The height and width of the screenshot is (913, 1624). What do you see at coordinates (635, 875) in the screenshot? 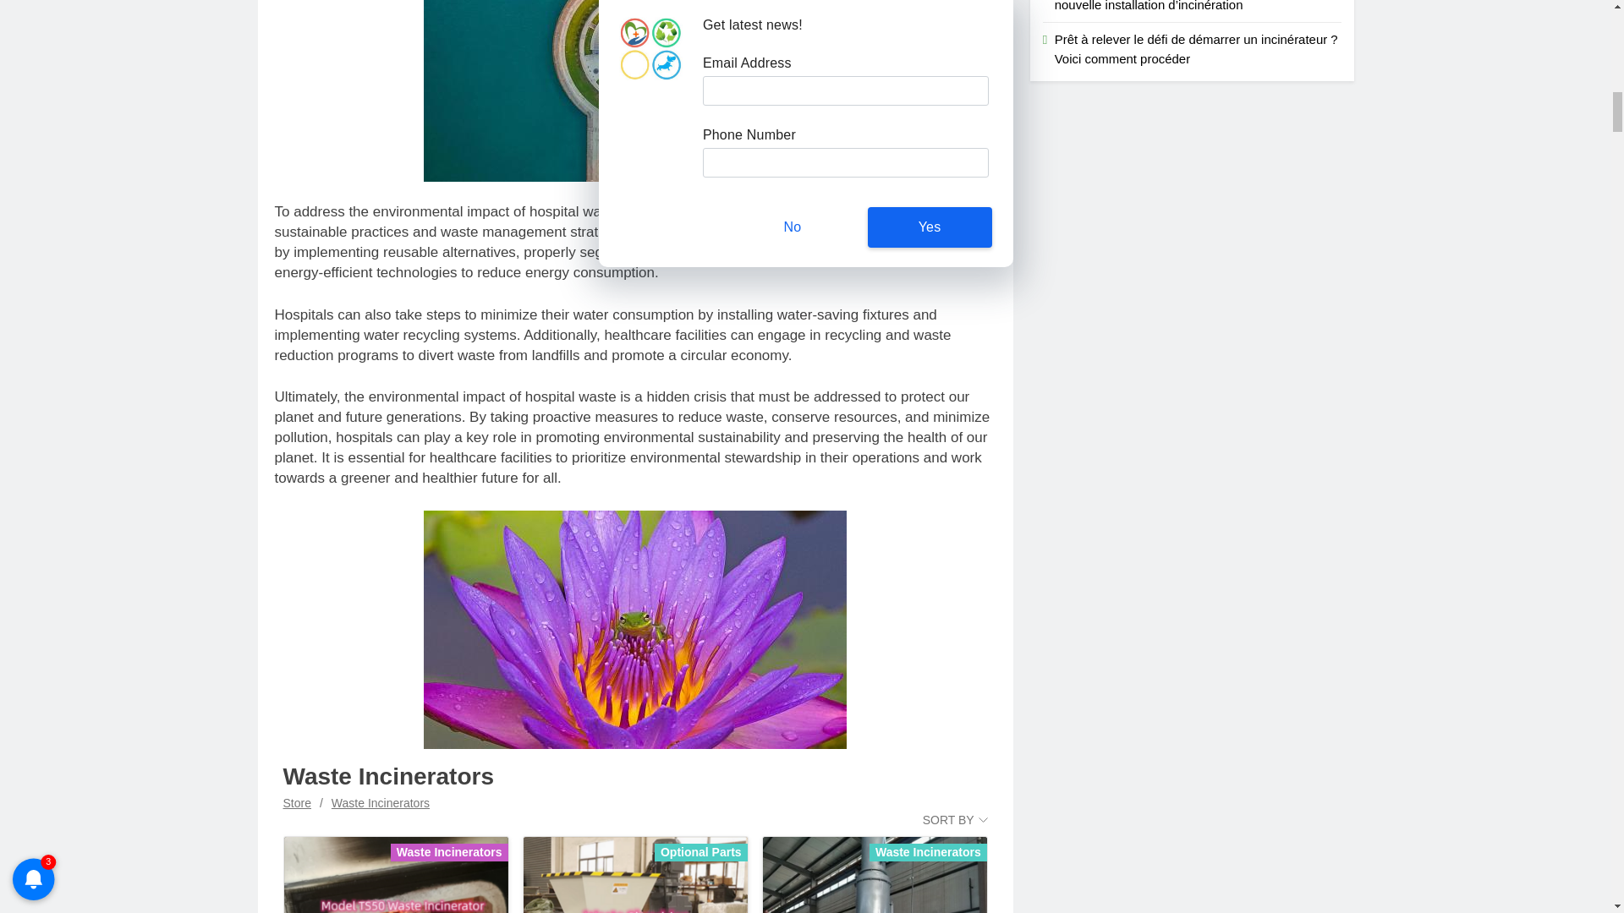
I see `Waste Shredder Double Shaft 100-200 Kgs per hour` at bounding box center [635, 875].